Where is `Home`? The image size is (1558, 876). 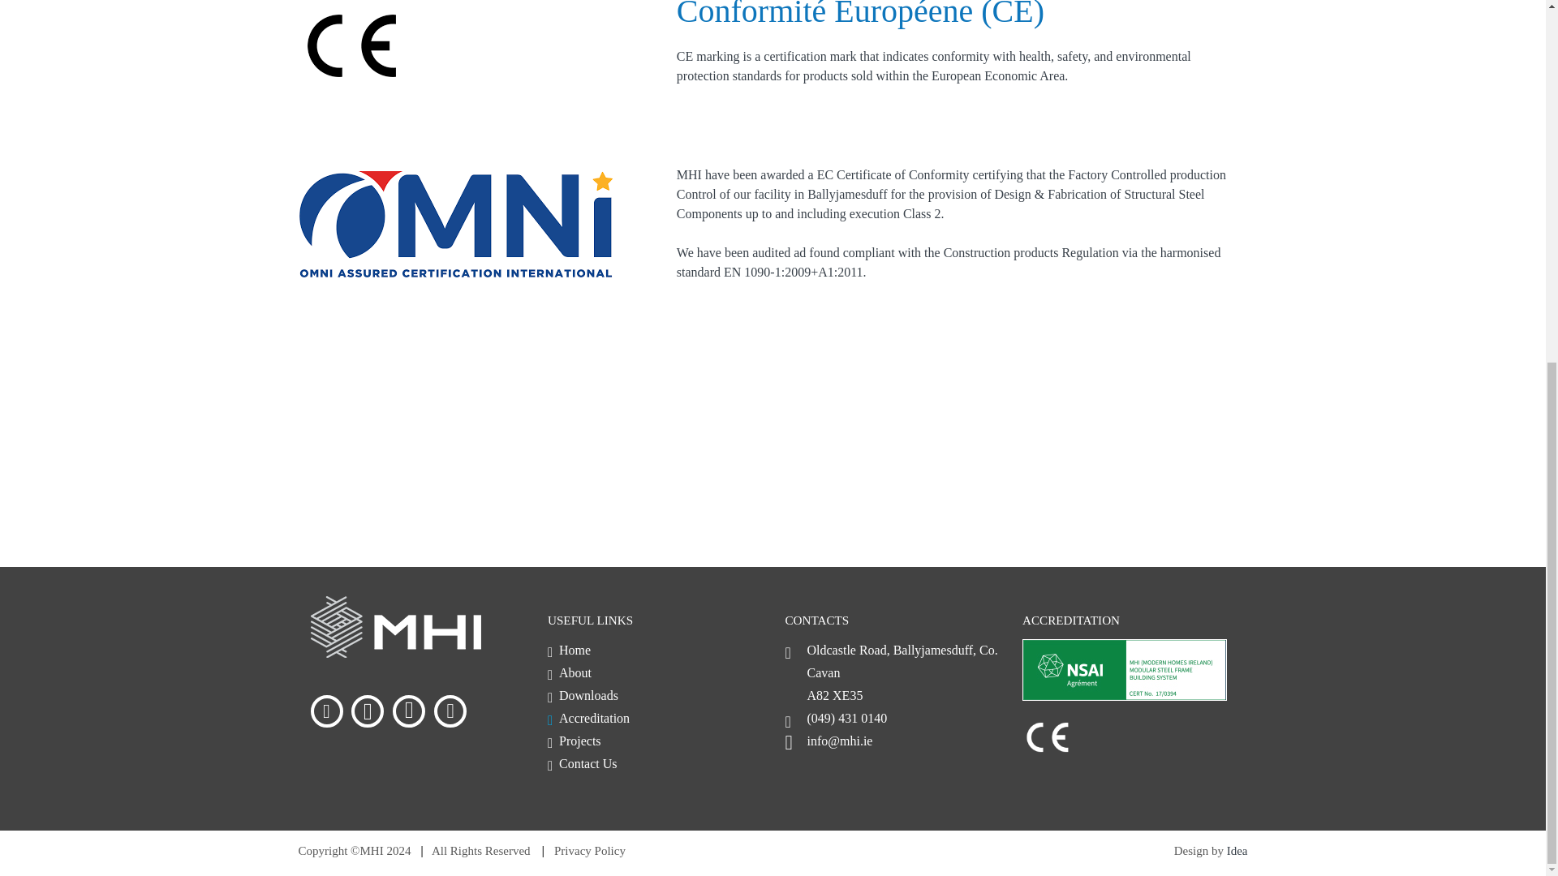
Home is located at coordinates (569, 650).